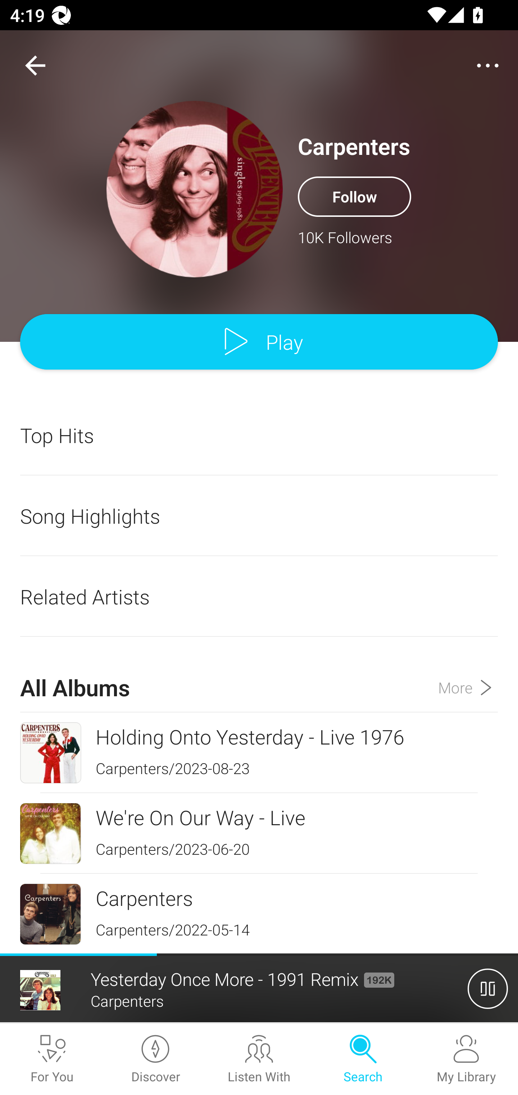 The height and width of the screenshot is (1095, 518). What do you see at coordinates (488, 988) in the screenshot?
I see `暫停播放` at bounding box center [488, 988].